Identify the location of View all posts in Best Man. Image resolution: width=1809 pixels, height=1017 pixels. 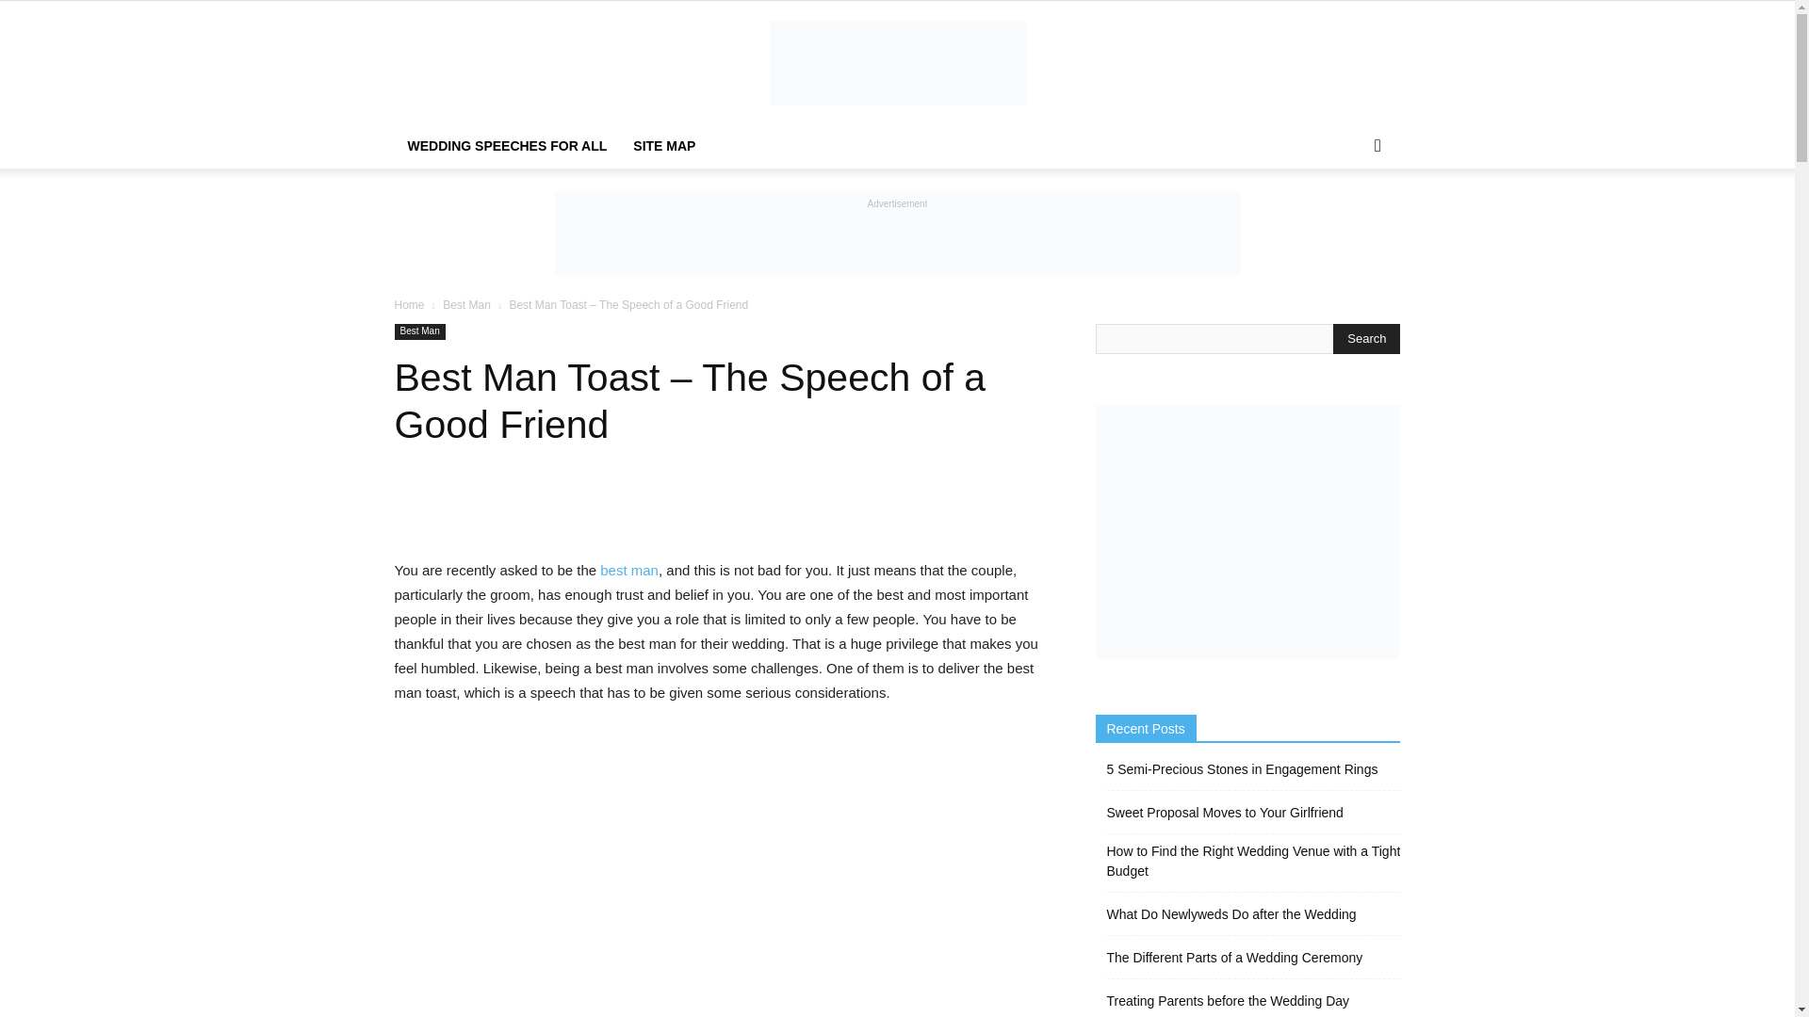
(466, 305).